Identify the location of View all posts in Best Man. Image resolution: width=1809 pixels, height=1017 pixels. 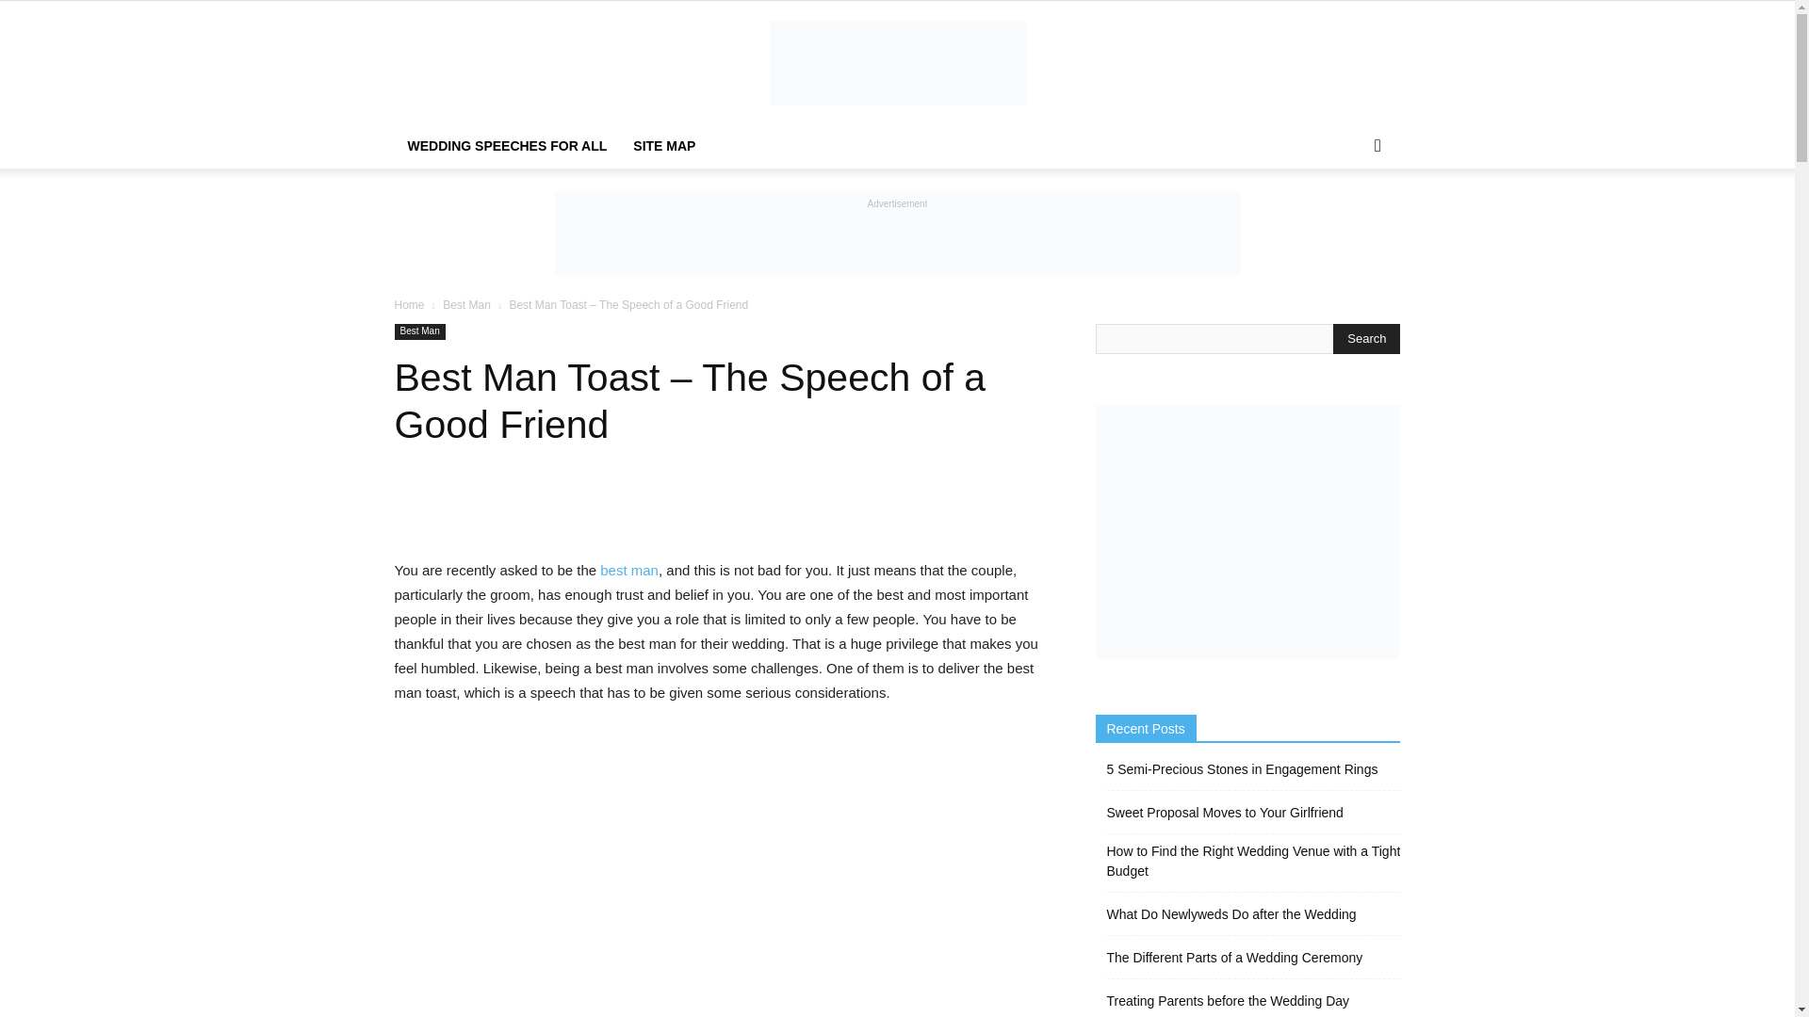
(466, 305).